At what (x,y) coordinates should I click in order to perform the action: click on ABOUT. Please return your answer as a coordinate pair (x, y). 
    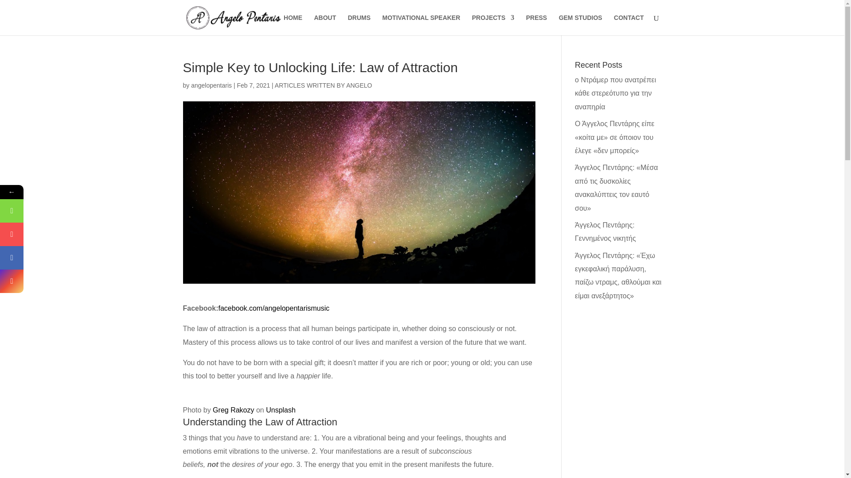
    Looking at the image, I should click on (325, 25).